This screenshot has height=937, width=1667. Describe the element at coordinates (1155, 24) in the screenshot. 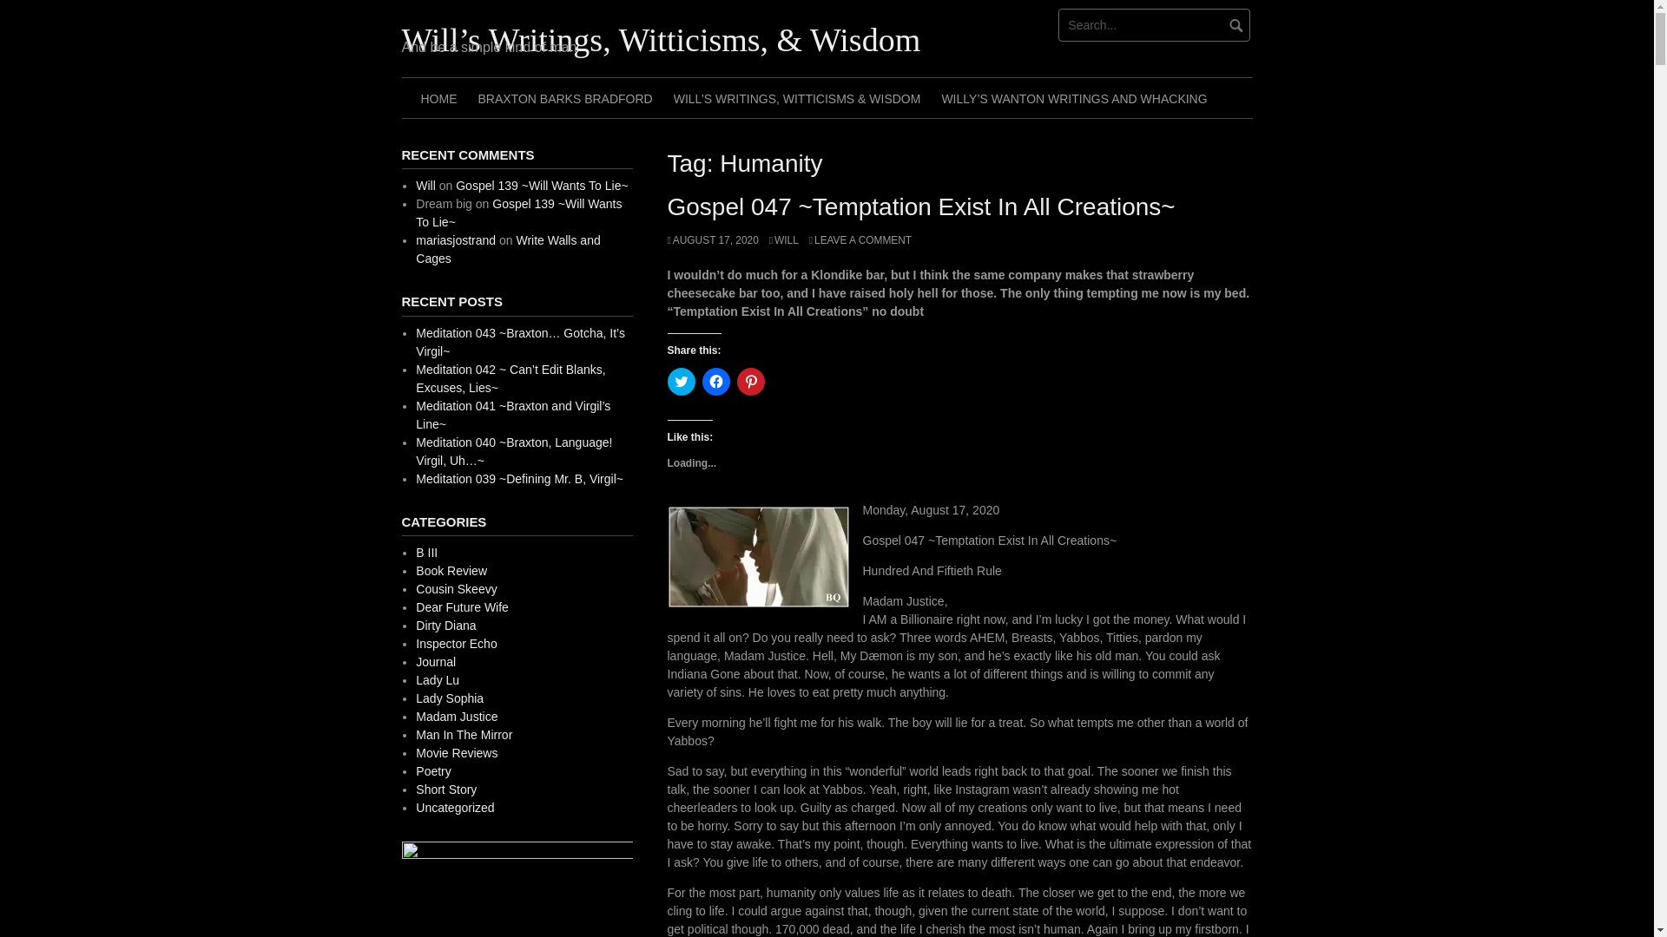

I see `Search for:` at that location.